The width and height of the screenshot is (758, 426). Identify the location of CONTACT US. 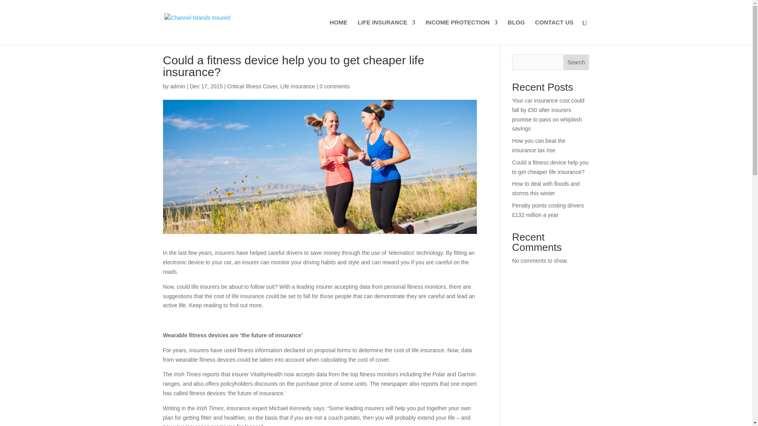
(554, 32).